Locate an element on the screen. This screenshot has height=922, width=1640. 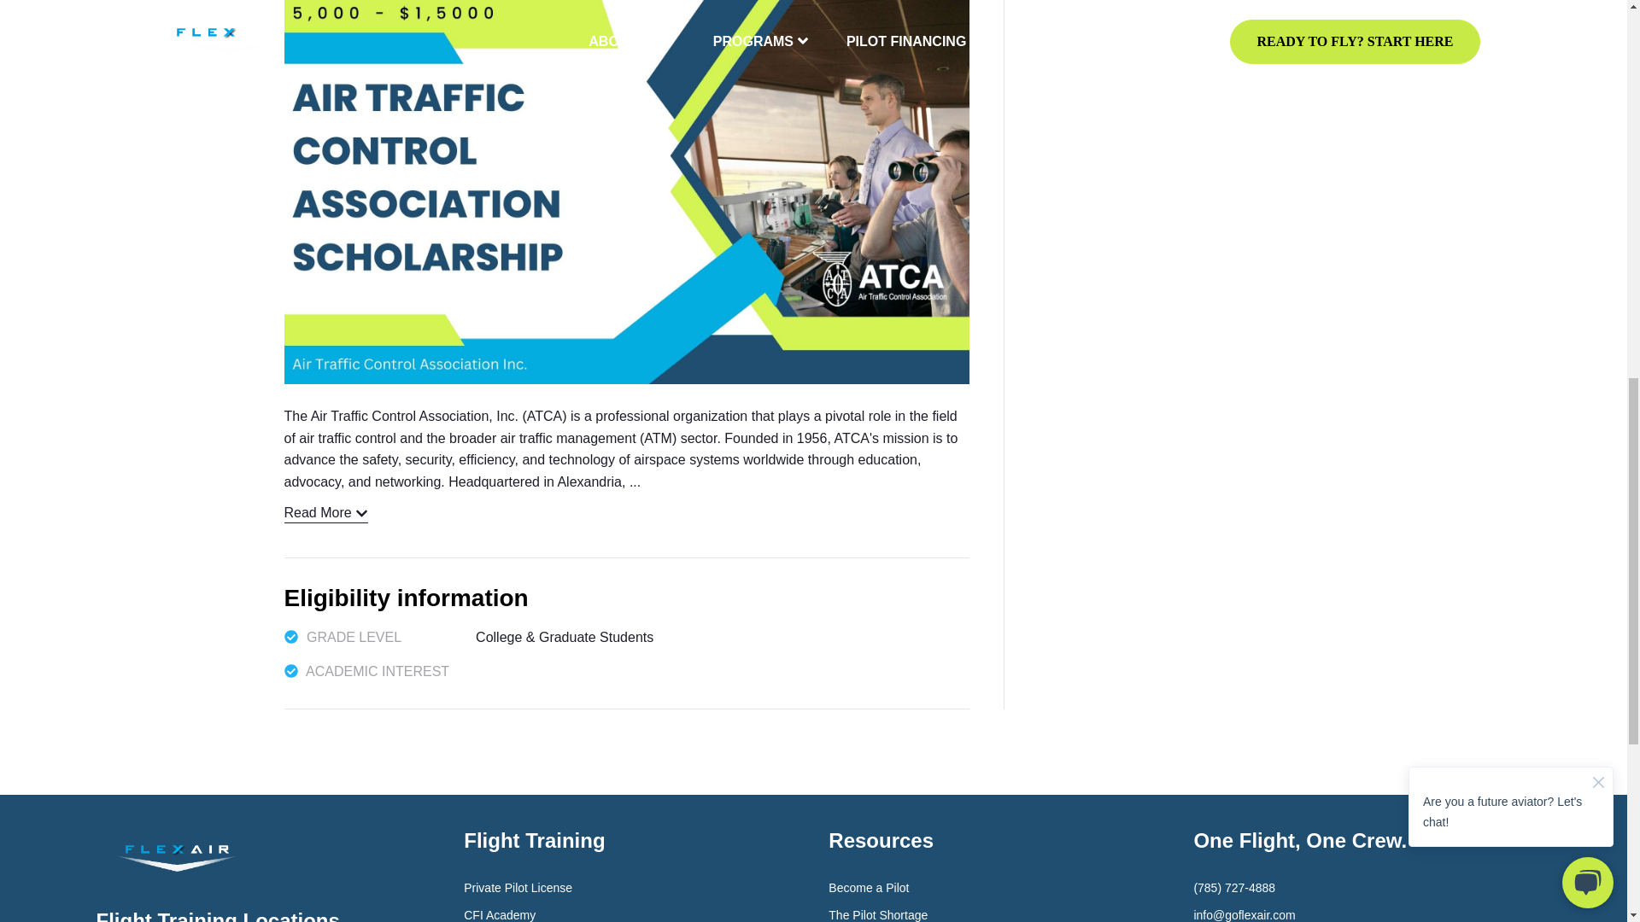
Read More is located at coordinates (325, 513).